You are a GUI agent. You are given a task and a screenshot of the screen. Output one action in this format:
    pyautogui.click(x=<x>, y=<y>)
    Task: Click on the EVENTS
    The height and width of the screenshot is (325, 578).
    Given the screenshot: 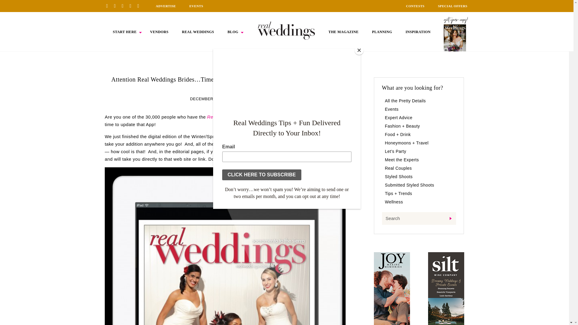 What is the action you would take?
    pyautogui.click(x=196, y=6)
    